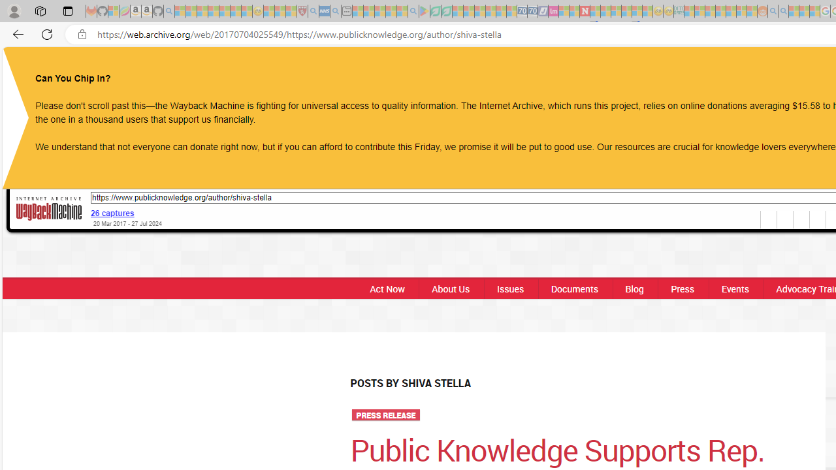  I want to click on Documents, so click(575, 289).